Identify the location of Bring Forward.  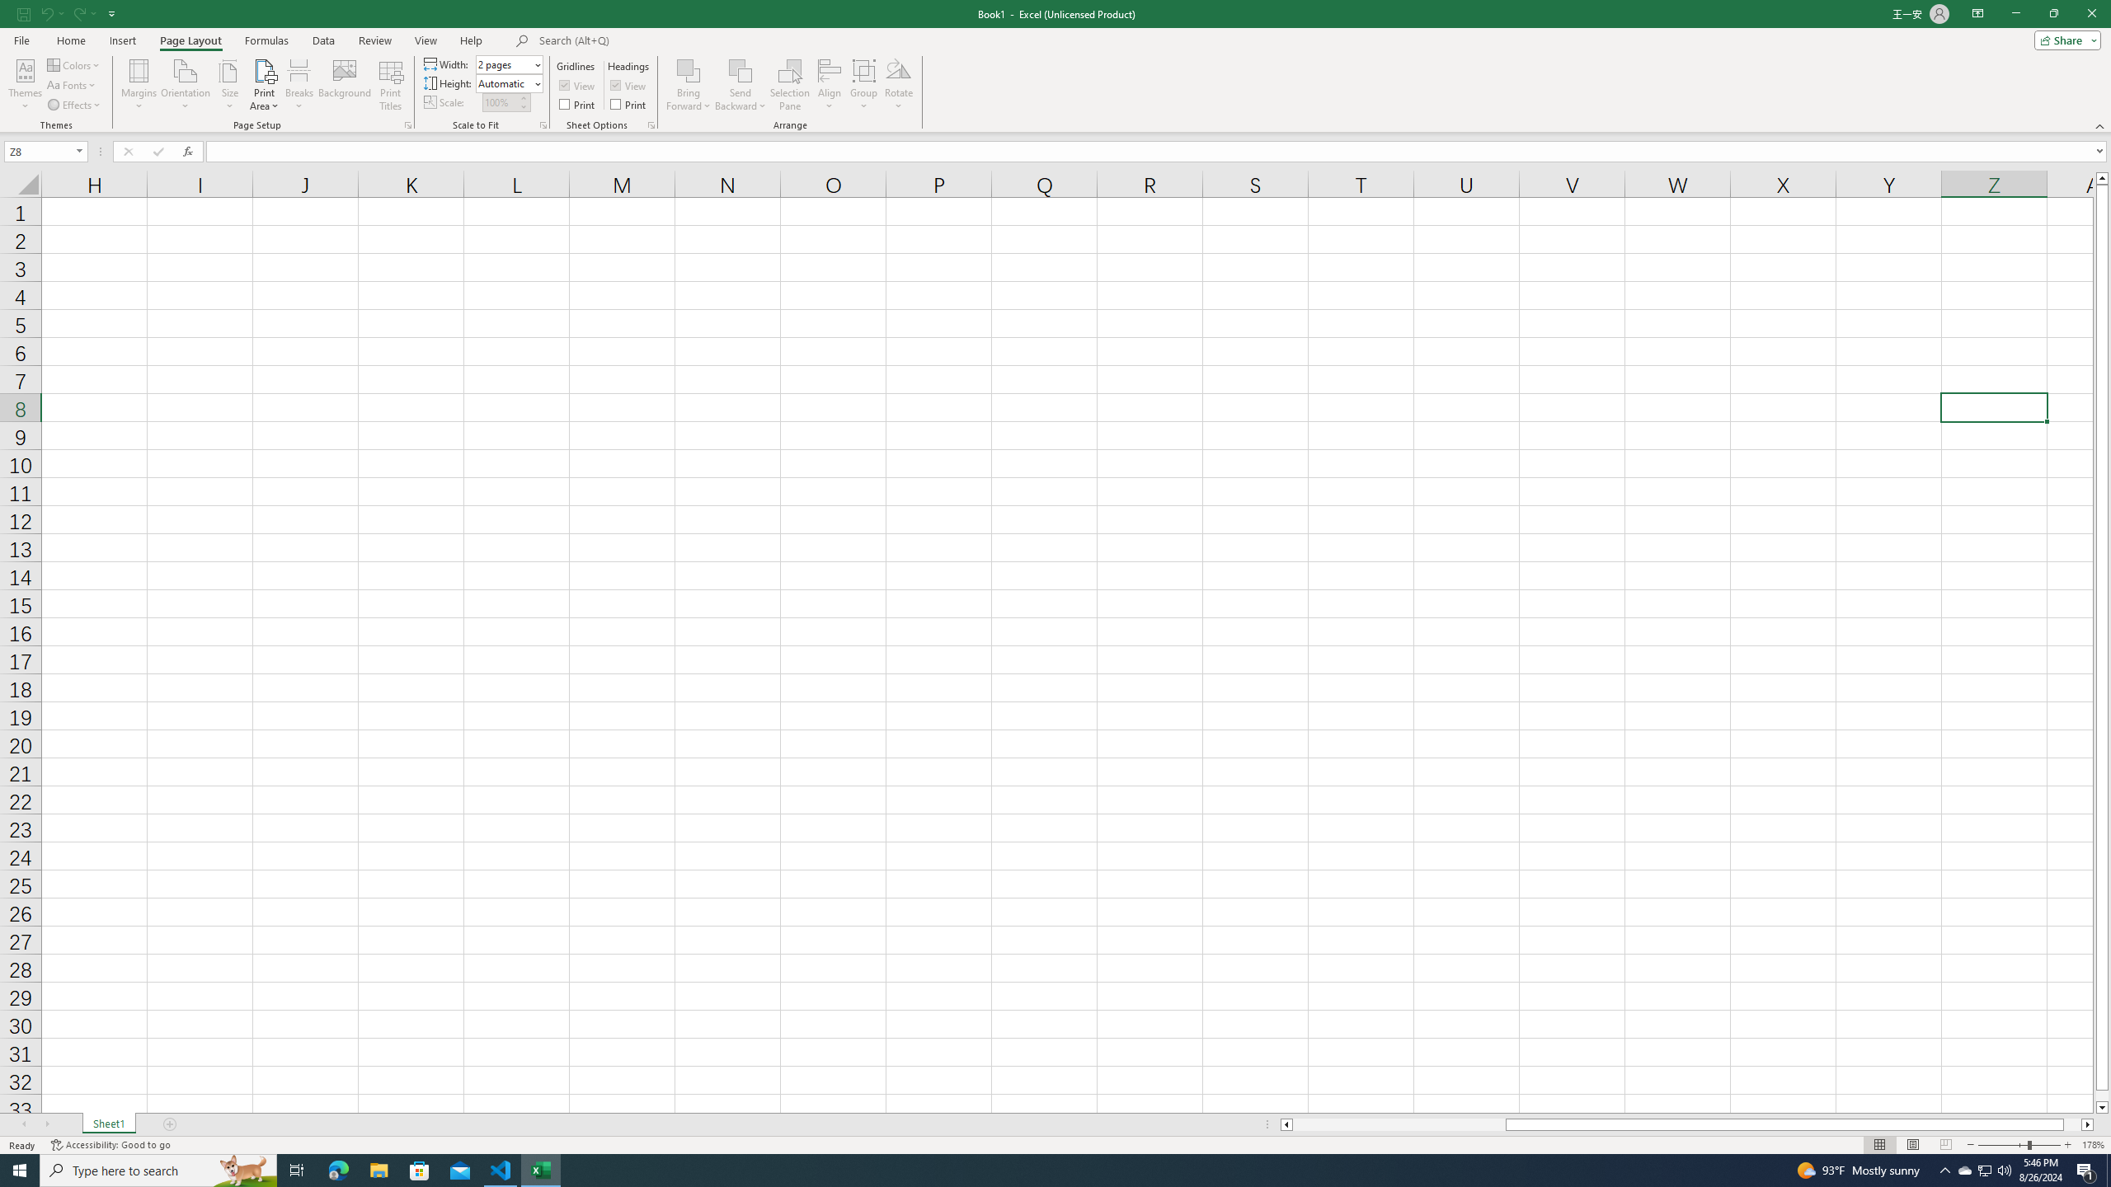
(689, 85).